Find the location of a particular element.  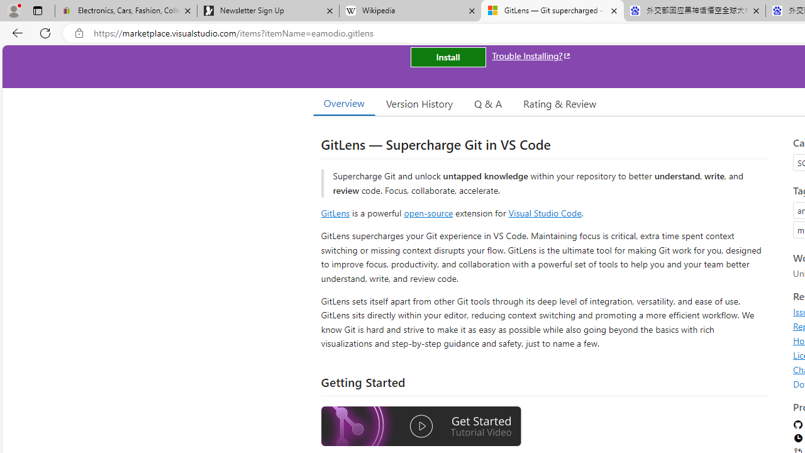

open-source is located at coordinates (428, 213).